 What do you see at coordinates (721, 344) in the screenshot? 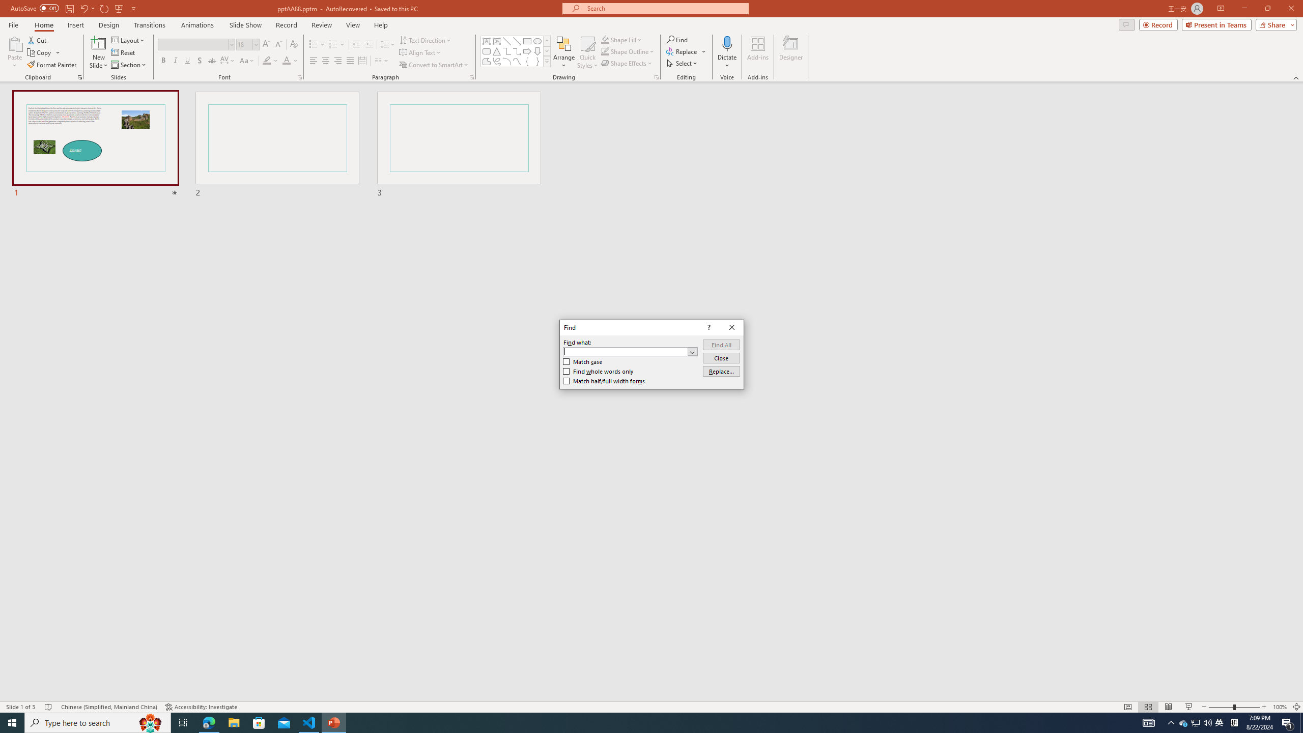
I see `Find All` at bounding box center [721, 344].